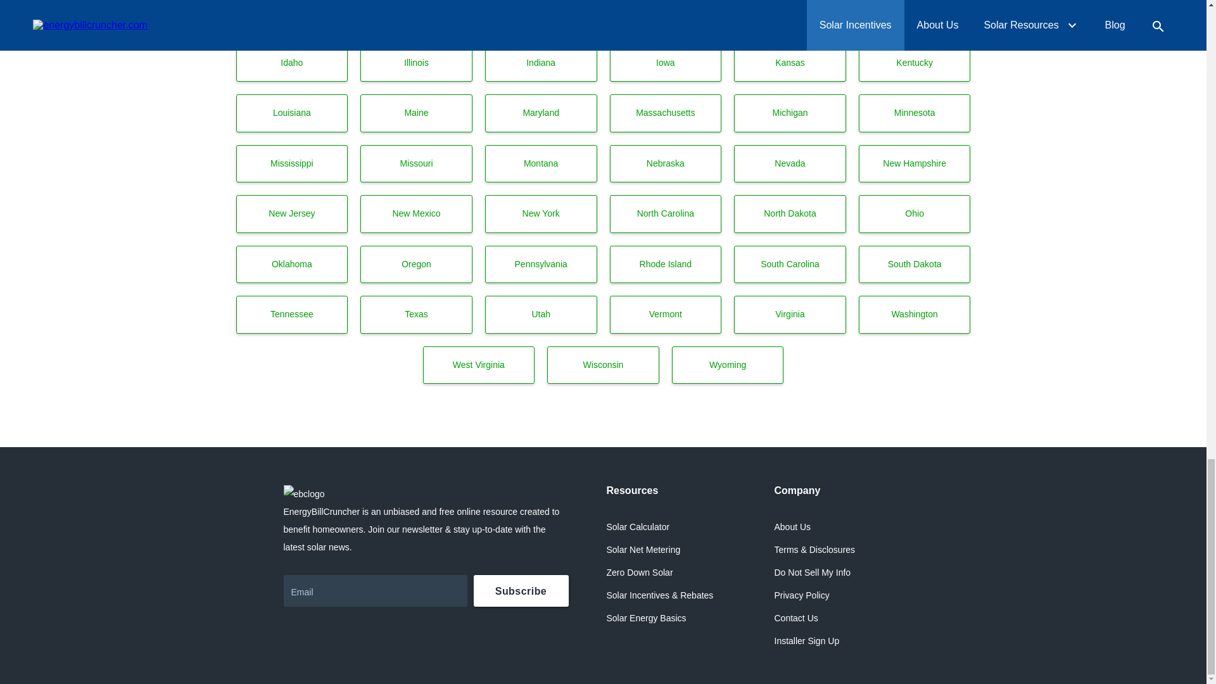 The image size is (1216, 684). Describe the element at coordinates (915, 15) in the screenshot. I see `Hawaii` at that location.